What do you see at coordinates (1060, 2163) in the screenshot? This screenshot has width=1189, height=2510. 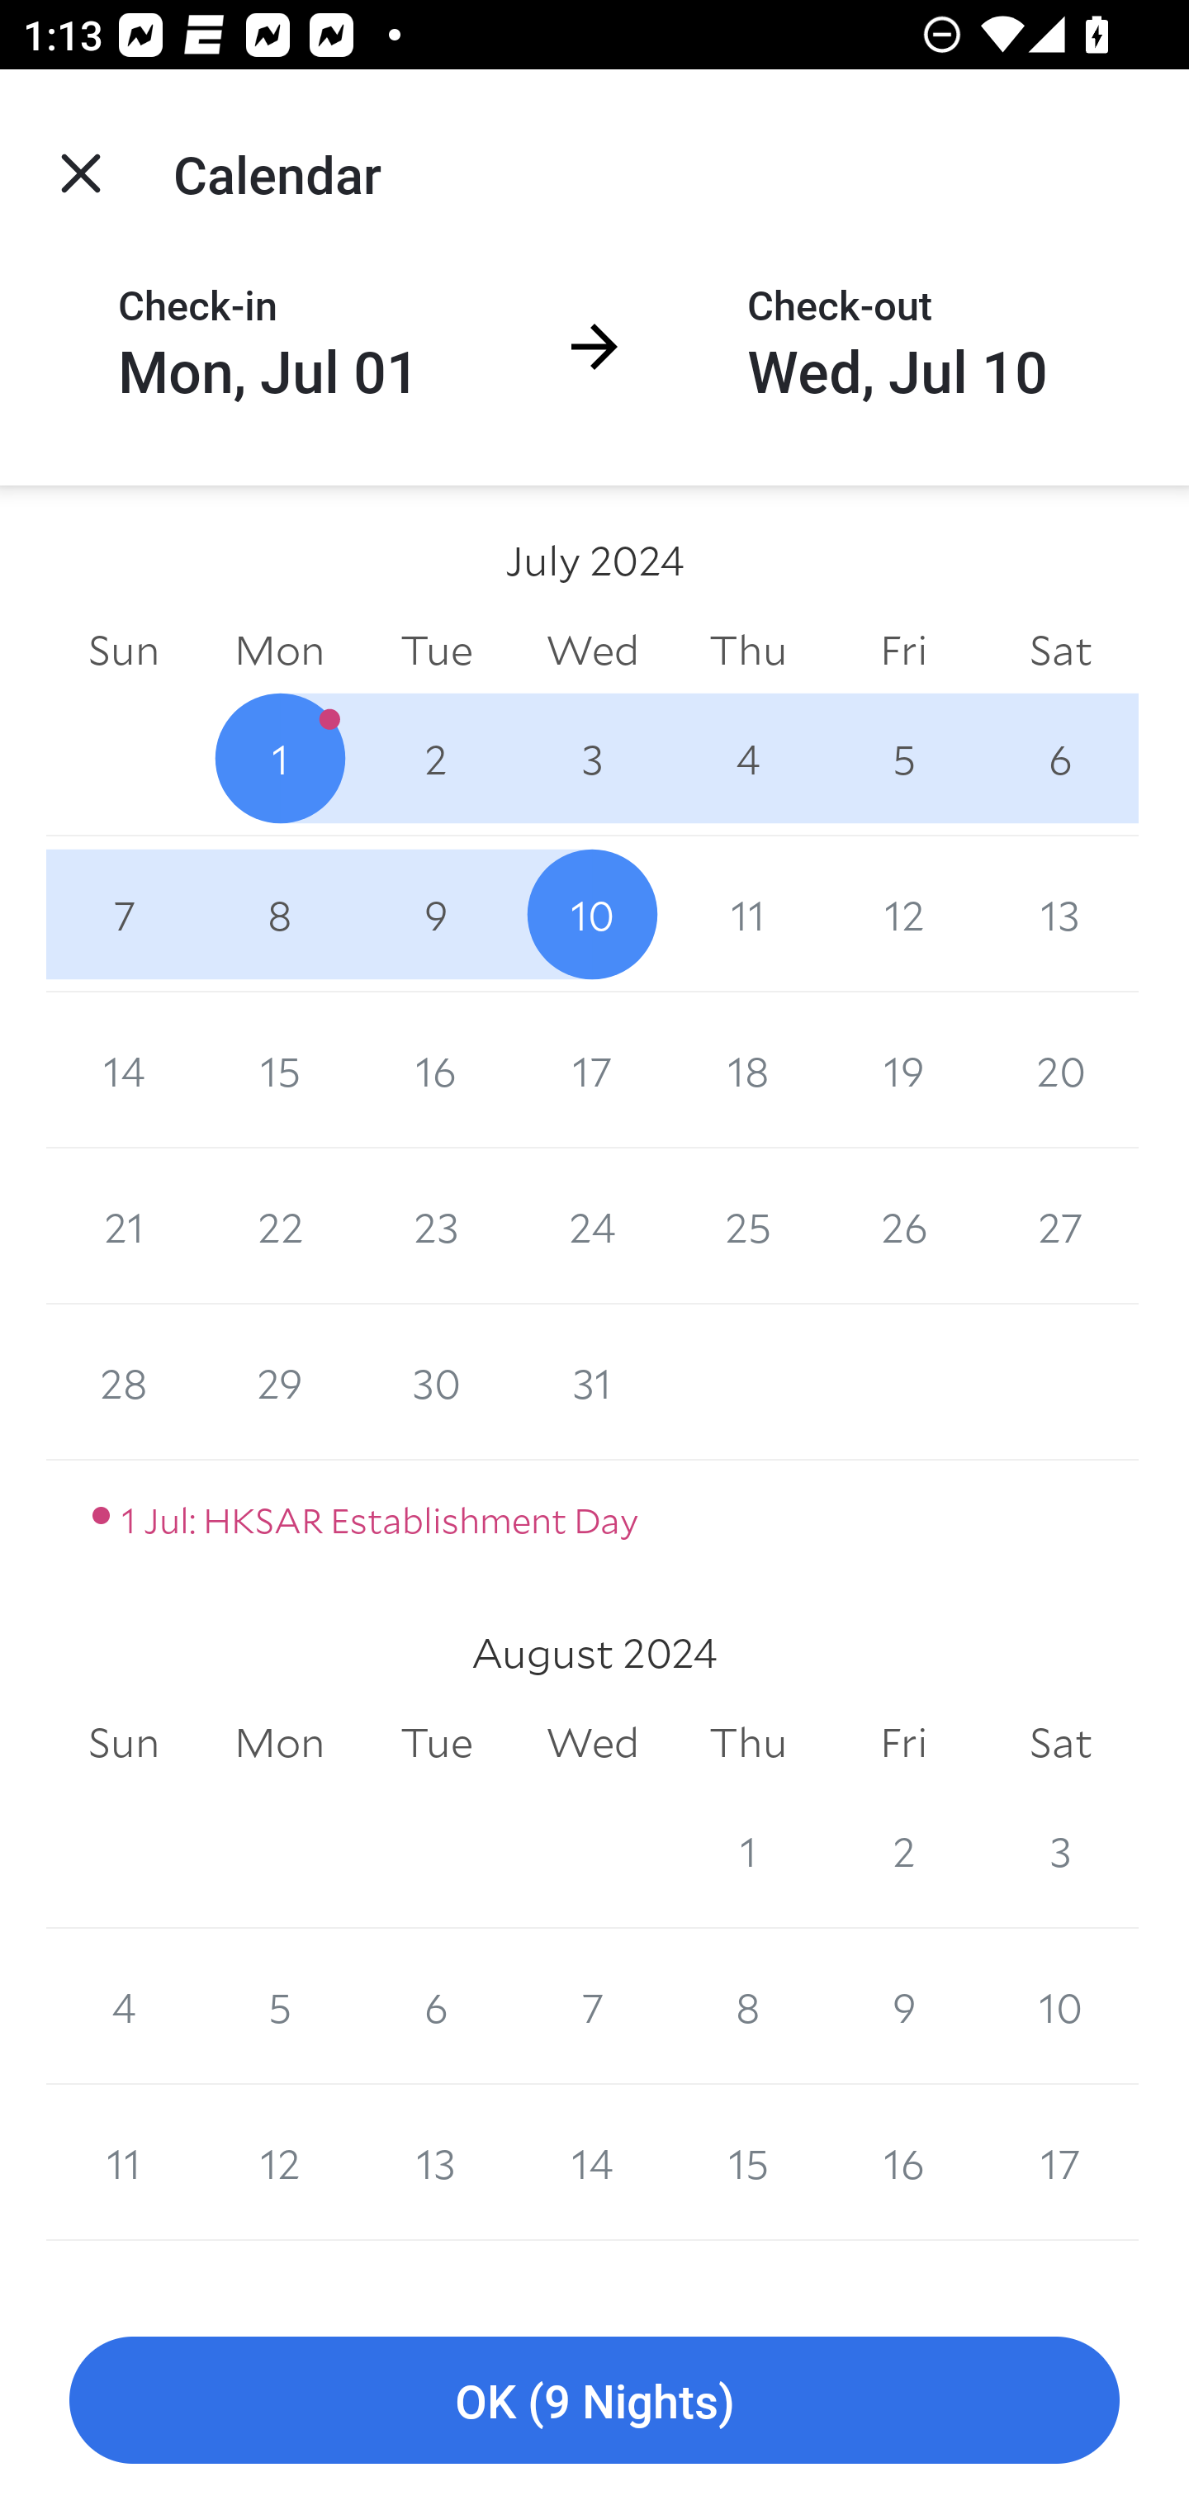 I see `17 17 August 2024` at bounding box center [1060, 2163].